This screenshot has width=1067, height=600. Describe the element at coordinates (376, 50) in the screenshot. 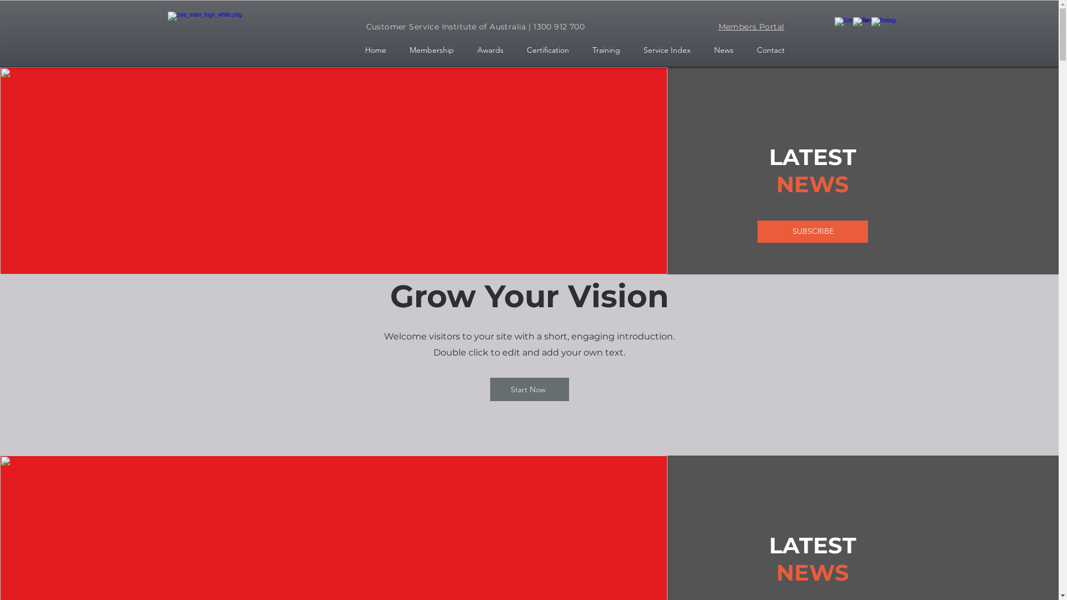

I see `Home` at that location.